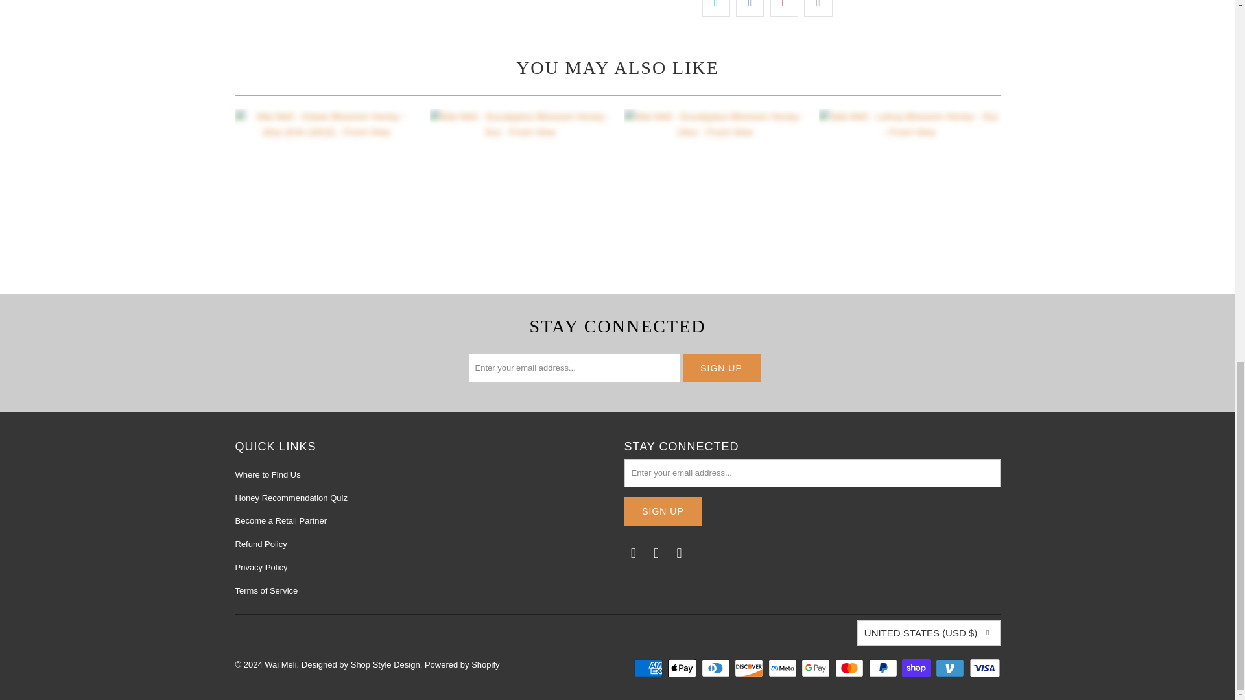  Describe the element at coordinates (917, 668) in the screenshot. I see `Shop Pay` at that location.